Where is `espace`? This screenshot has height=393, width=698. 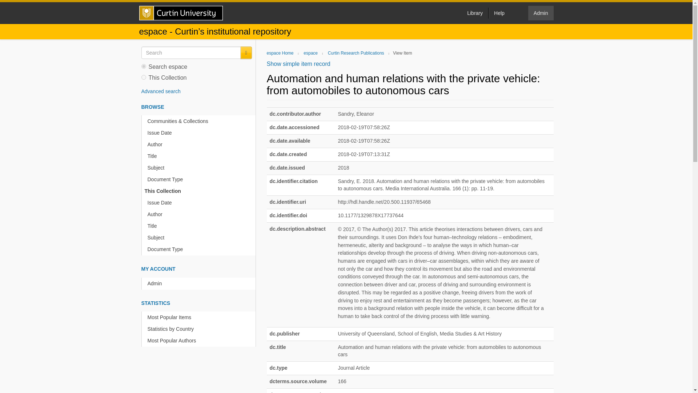 espace is located at coordinates (310, 53).